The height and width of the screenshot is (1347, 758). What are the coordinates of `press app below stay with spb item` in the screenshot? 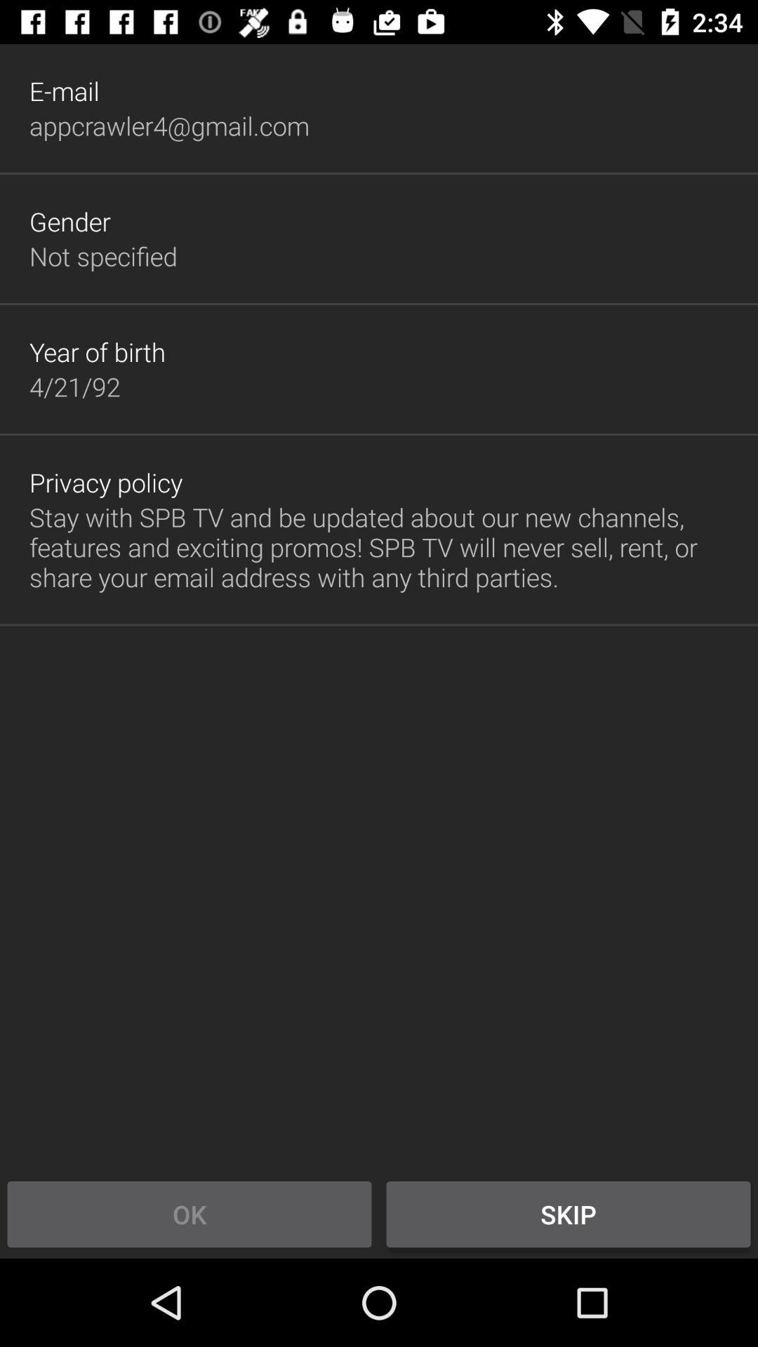 It's located at (568, 1214).